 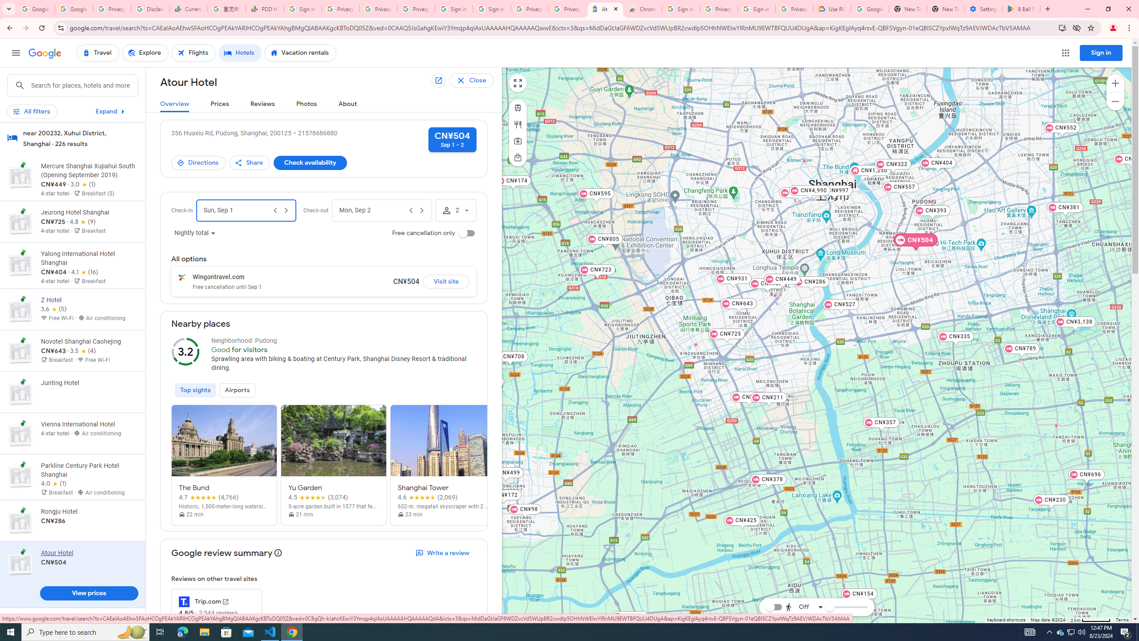 I want to click on 4 out of 5 stars from 1 reviews, so click(x=54, y=484).